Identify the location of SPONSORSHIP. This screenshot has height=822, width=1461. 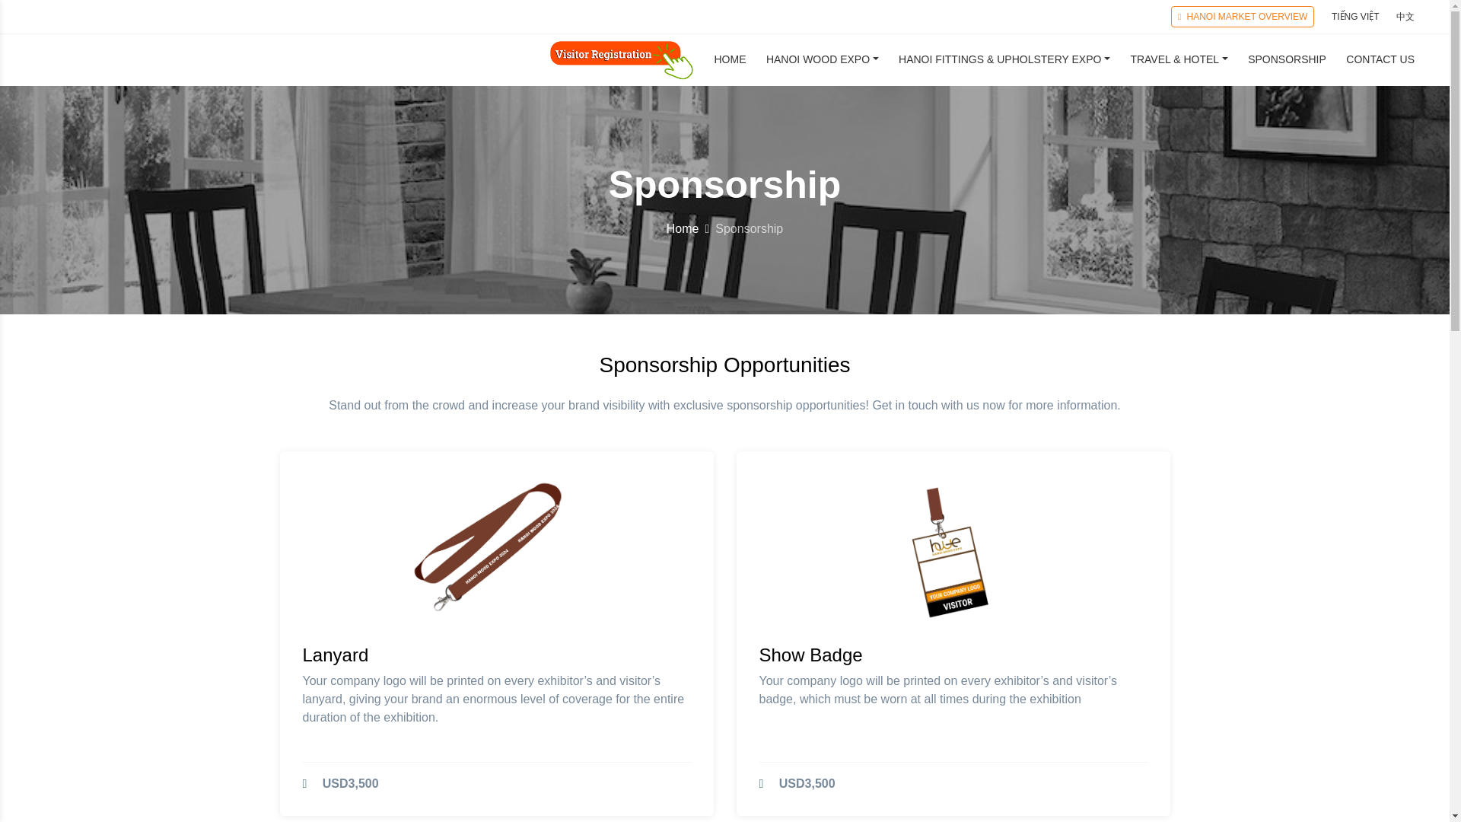
(1287, 68).